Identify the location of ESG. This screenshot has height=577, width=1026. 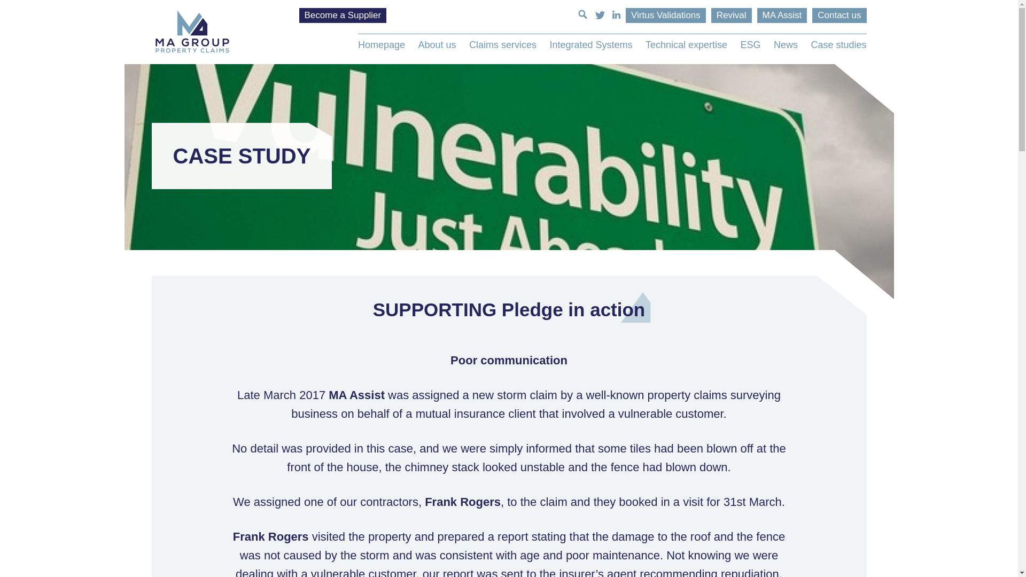
(751, 45).